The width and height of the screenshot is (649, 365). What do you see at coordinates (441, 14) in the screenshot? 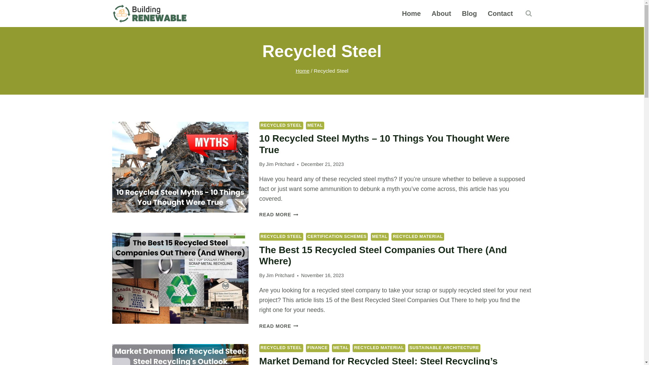
I see `About` at bounding box center [441, 14].